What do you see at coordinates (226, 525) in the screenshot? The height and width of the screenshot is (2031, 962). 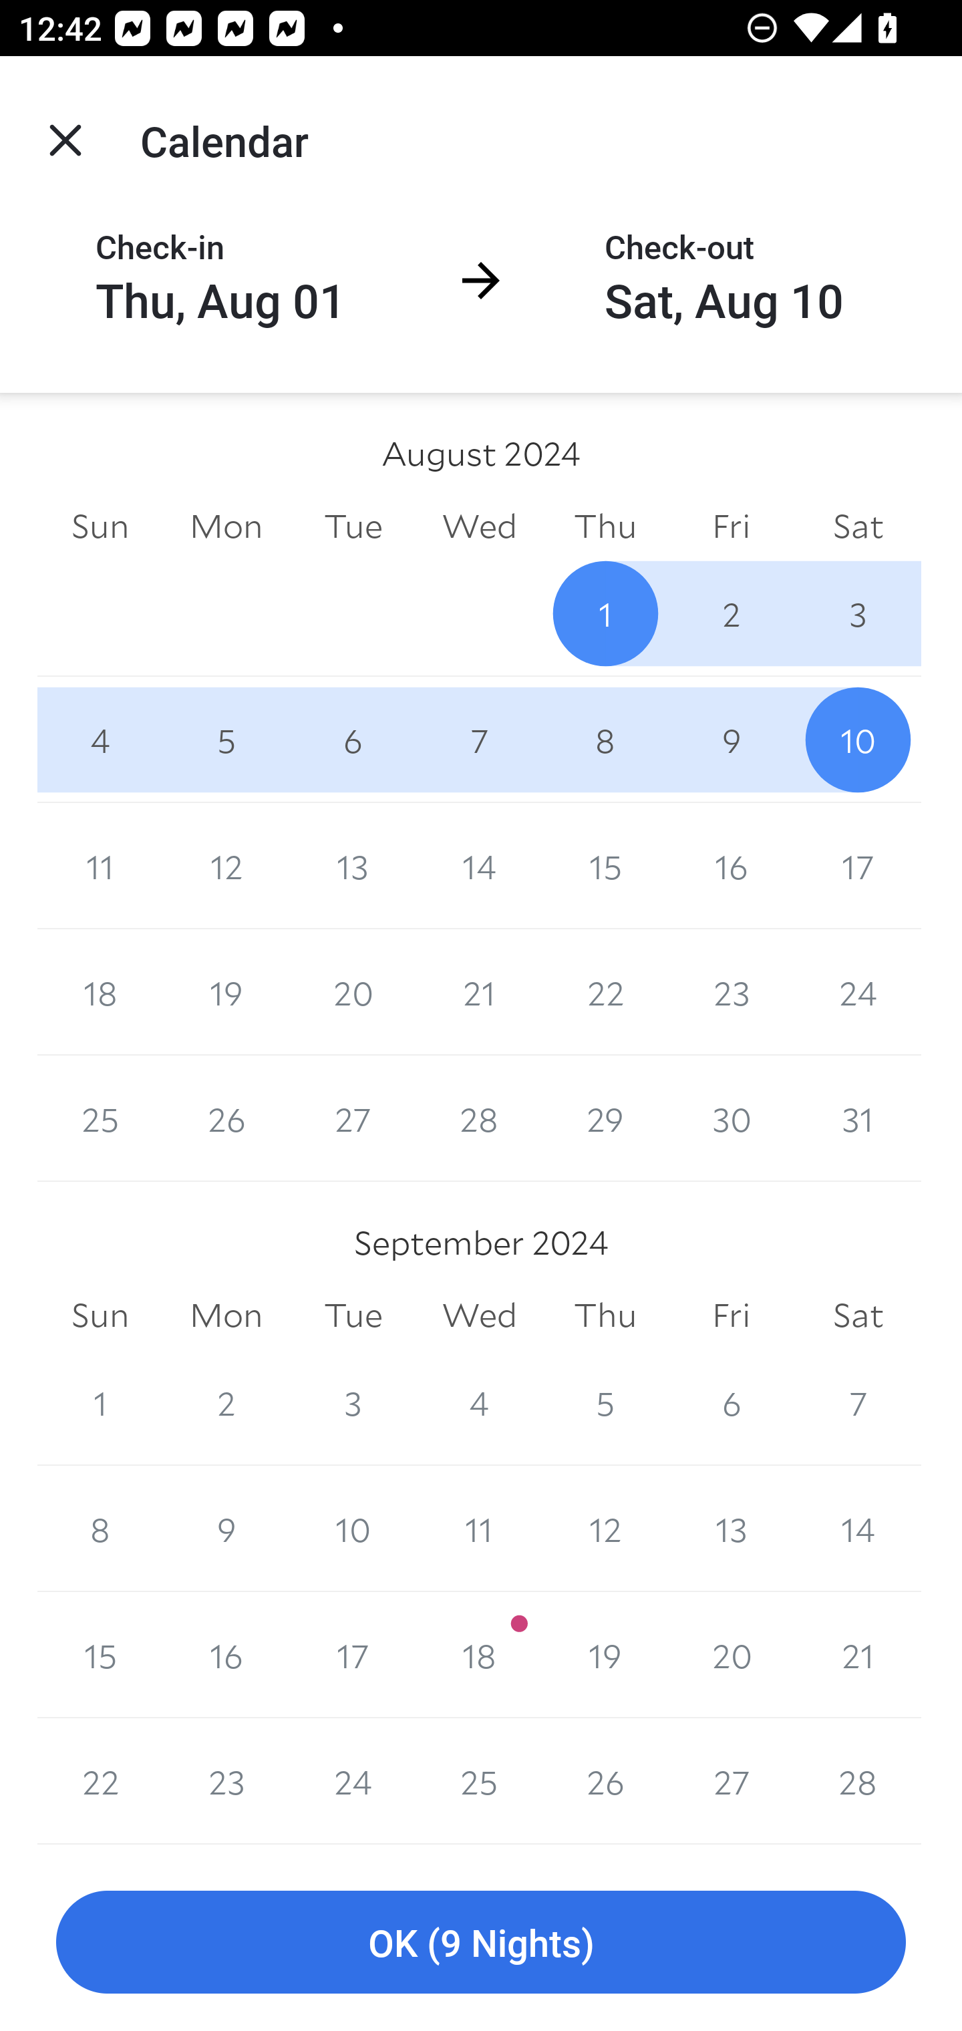 I see `Mon` at bounding box center [226, 525].